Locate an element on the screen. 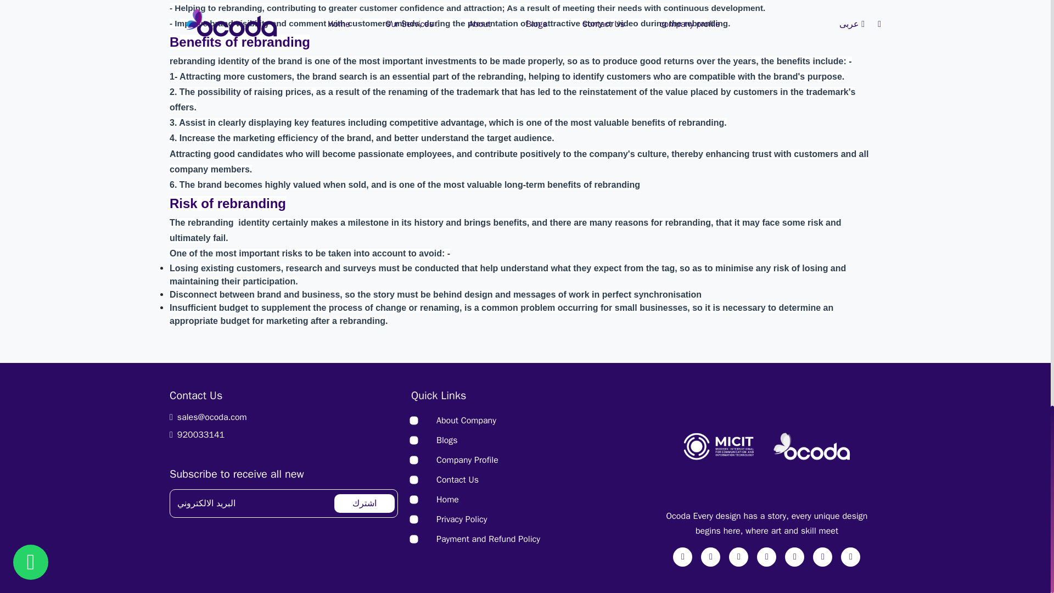 The width and height of the screenshot is (1054, 593). Privacy Policy is located at coordinates (461, 519).